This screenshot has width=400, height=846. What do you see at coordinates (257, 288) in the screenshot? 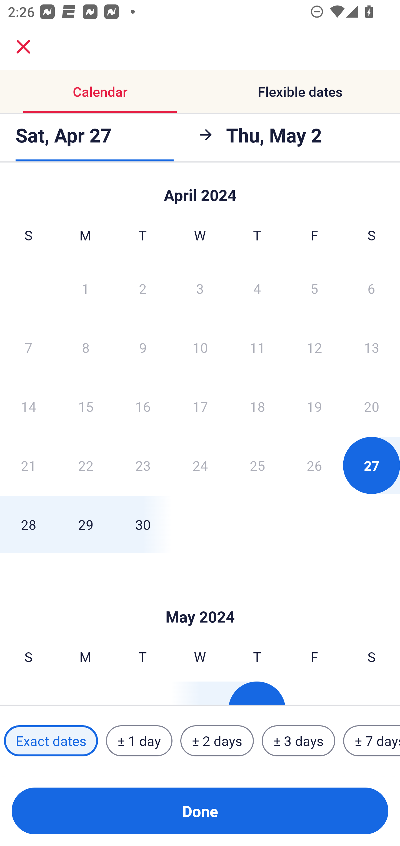
I see `4 Thursday, April 4, 2024` at bounding box center [257, 288].